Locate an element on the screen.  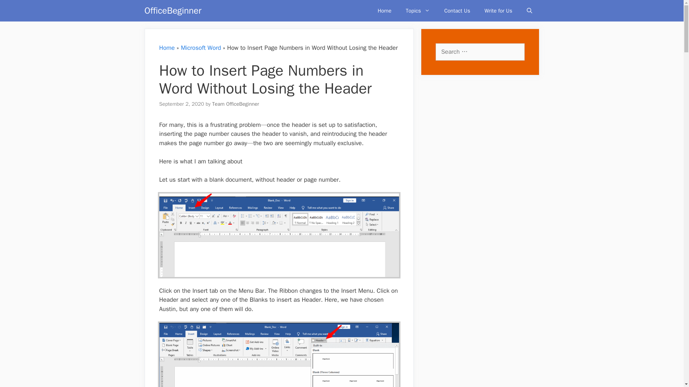
OfficeBeginner is located at coordinates (172, 11).